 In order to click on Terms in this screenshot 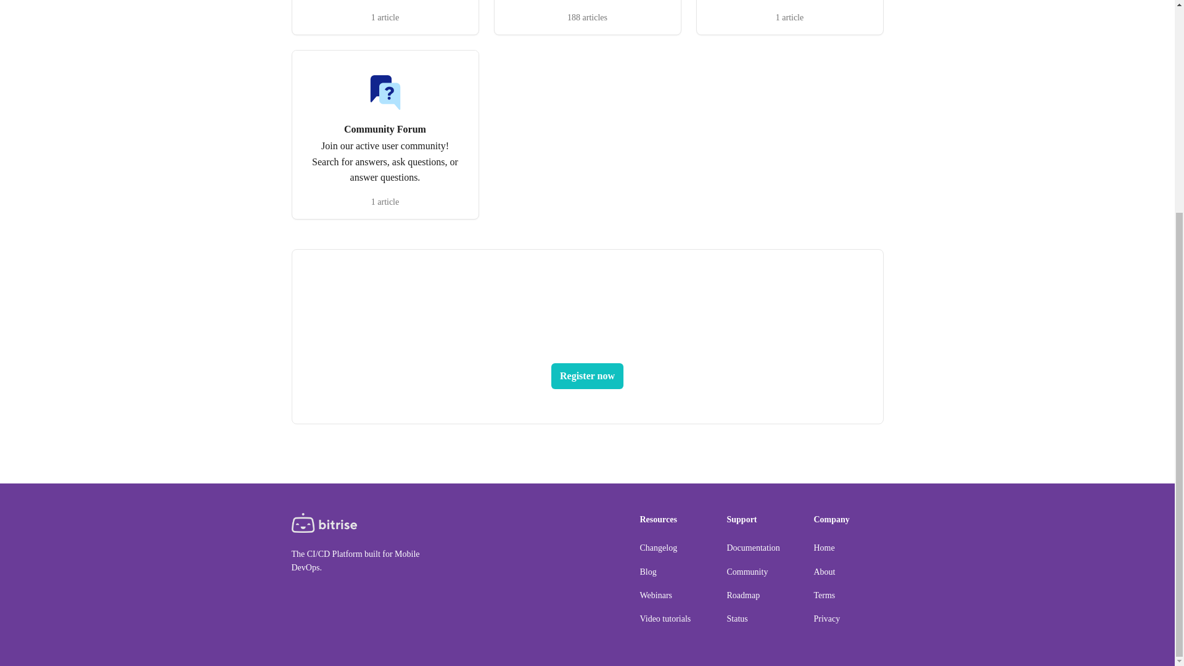, I will do `click(825, 595)`.